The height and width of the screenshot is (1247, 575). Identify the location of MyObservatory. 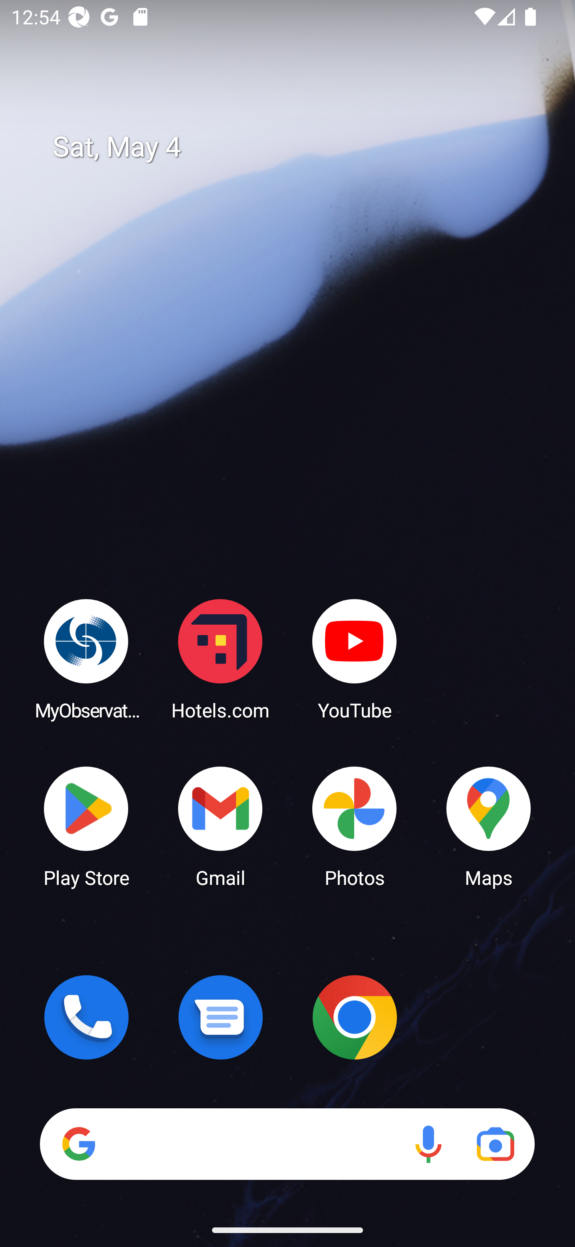
(86, 659).